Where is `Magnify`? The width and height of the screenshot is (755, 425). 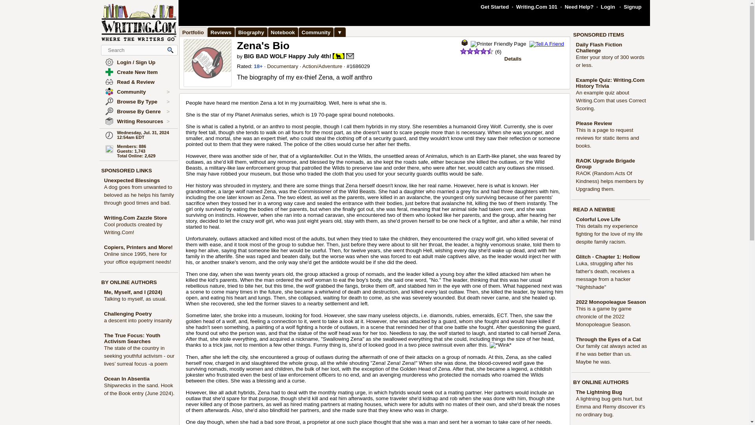
Magnify is located at coordinates (171, 50).